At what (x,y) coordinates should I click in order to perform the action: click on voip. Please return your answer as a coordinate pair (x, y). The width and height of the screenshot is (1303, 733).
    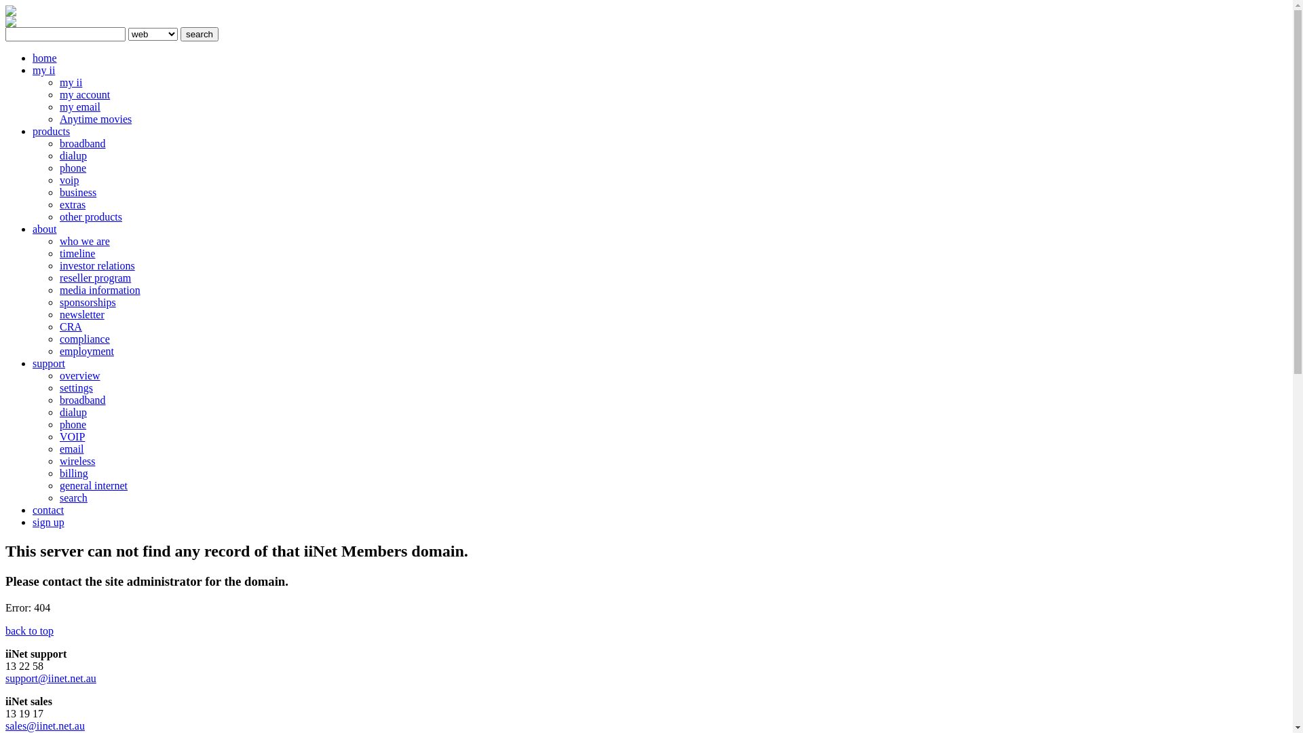
    Looking at the image, I should click on (69, 181).